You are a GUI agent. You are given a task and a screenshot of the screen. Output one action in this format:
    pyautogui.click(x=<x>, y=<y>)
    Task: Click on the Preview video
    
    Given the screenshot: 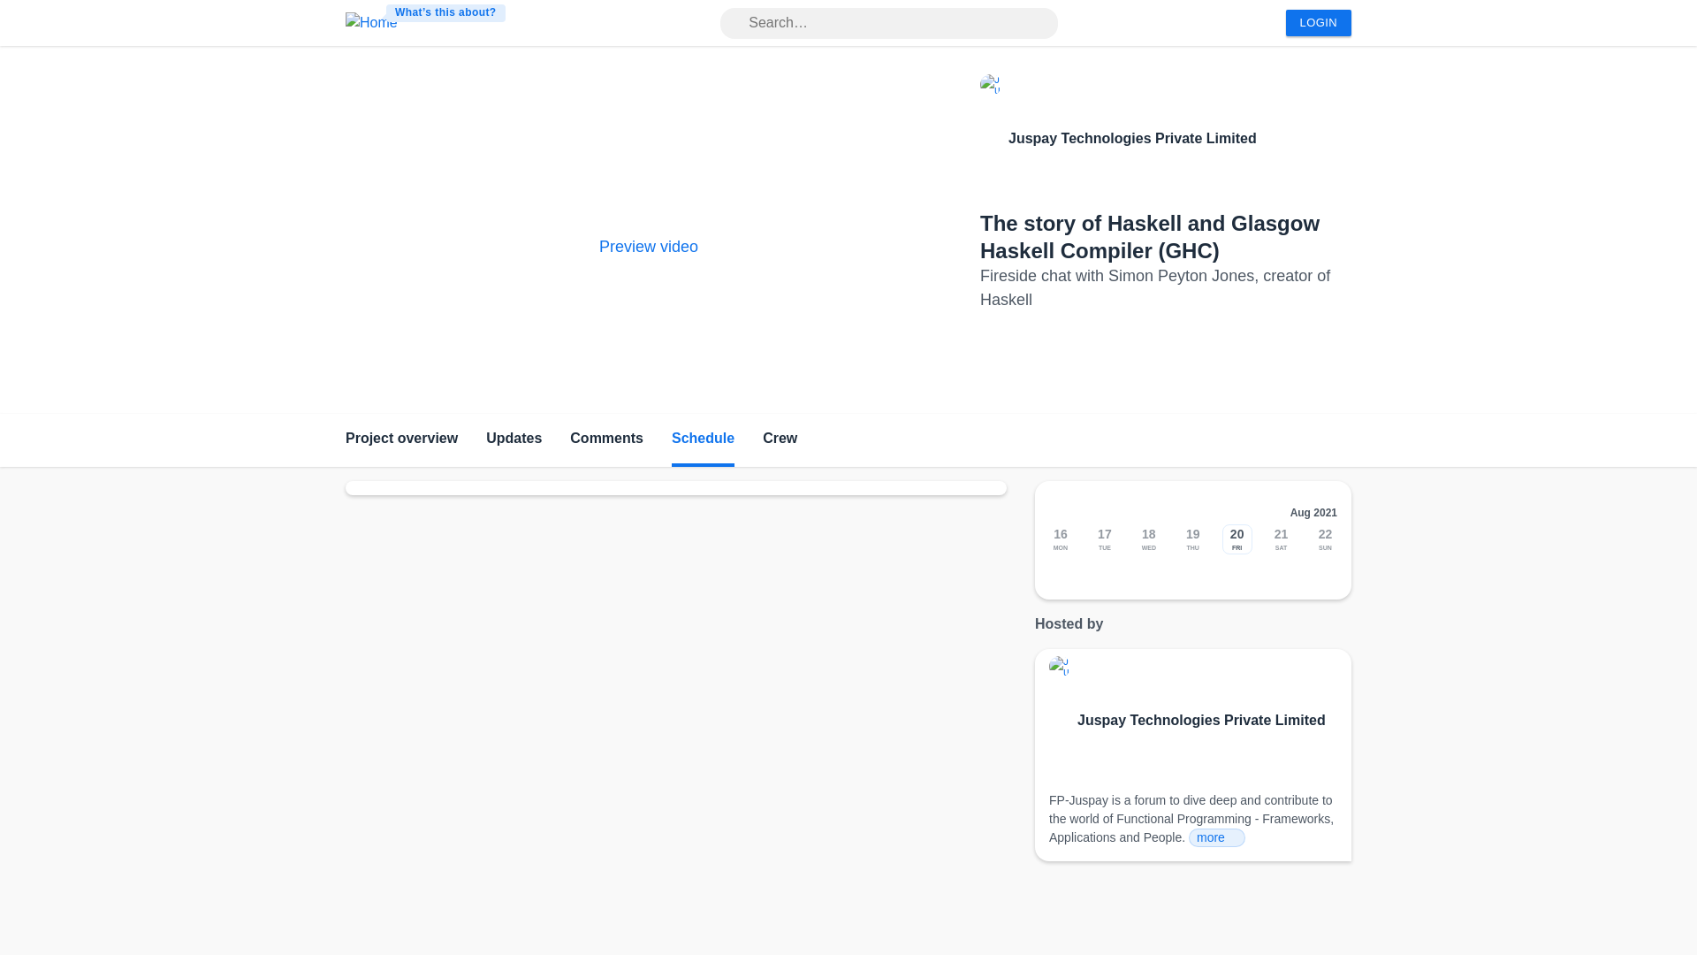 What is the action you would take?
    pyautogui.click(x=648, y=246)
    